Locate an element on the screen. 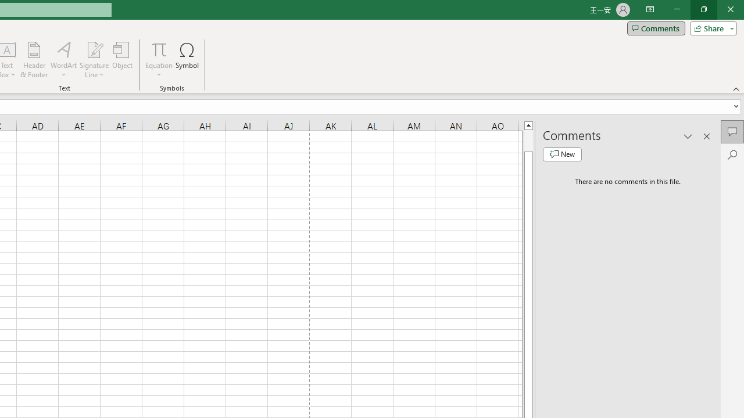  Header & Footer... is located at coordinates (34, 59).